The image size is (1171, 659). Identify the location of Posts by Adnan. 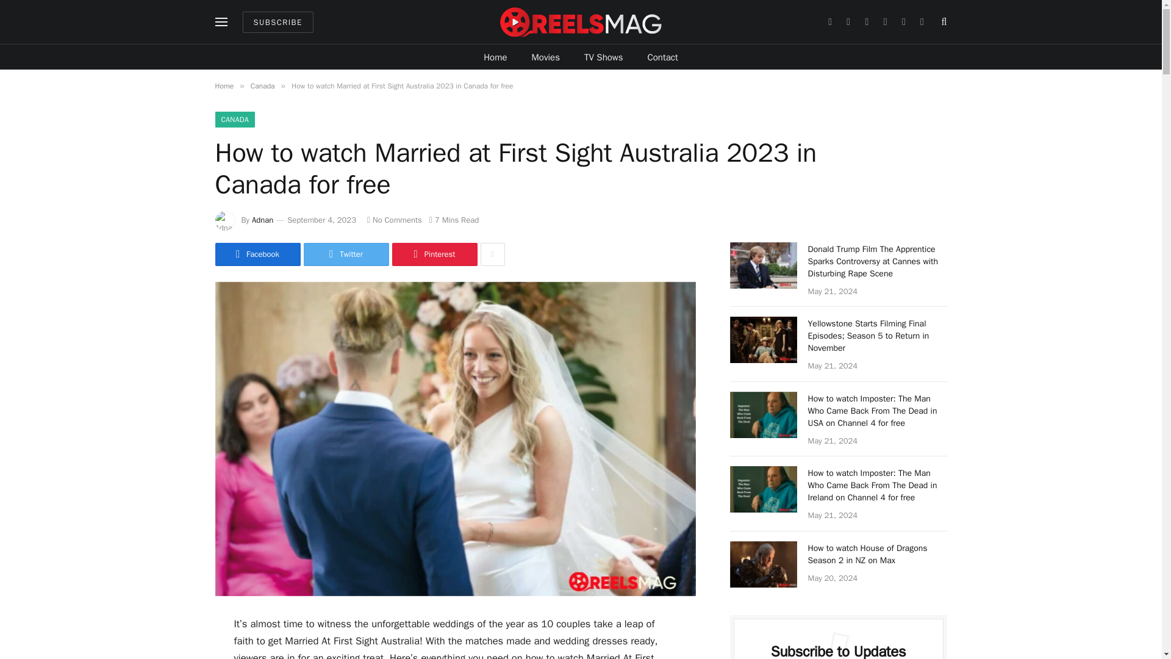
(262, 220).